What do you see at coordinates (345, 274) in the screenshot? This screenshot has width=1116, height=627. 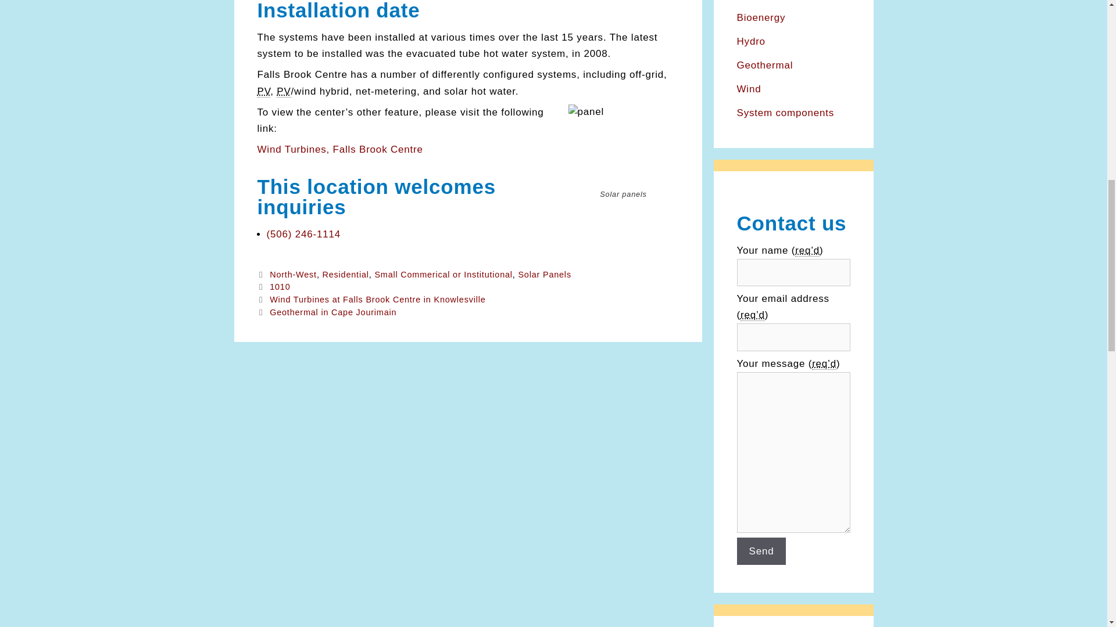 I see `Residential` at bounding box center [345, 274].